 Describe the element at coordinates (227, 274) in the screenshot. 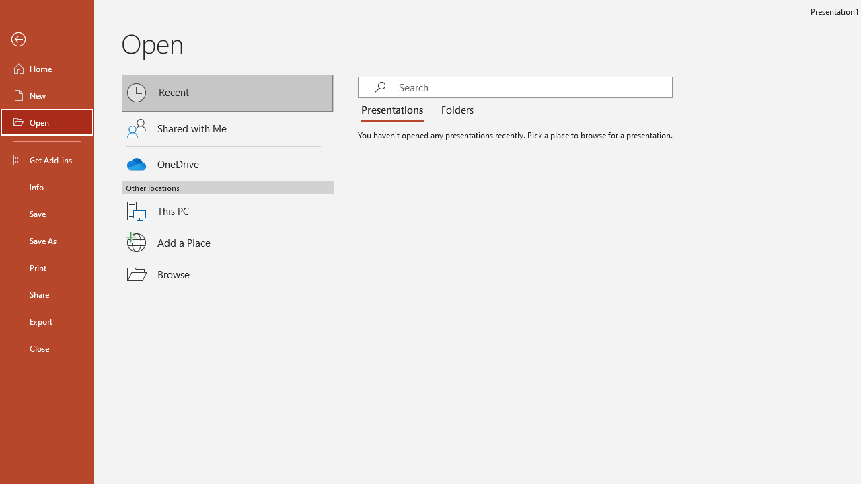

I see `Browse` at that location.